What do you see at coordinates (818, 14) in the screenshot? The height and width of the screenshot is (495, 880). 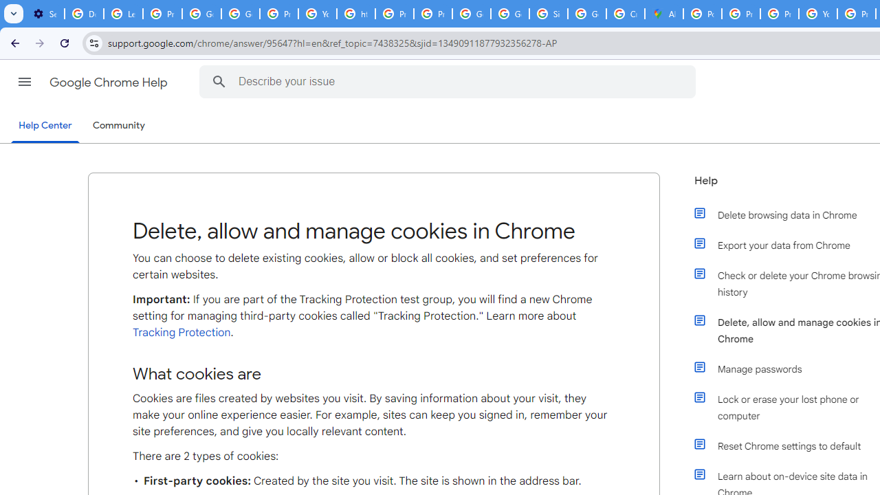 I see `YouTube` at bounding box center [818, 14].